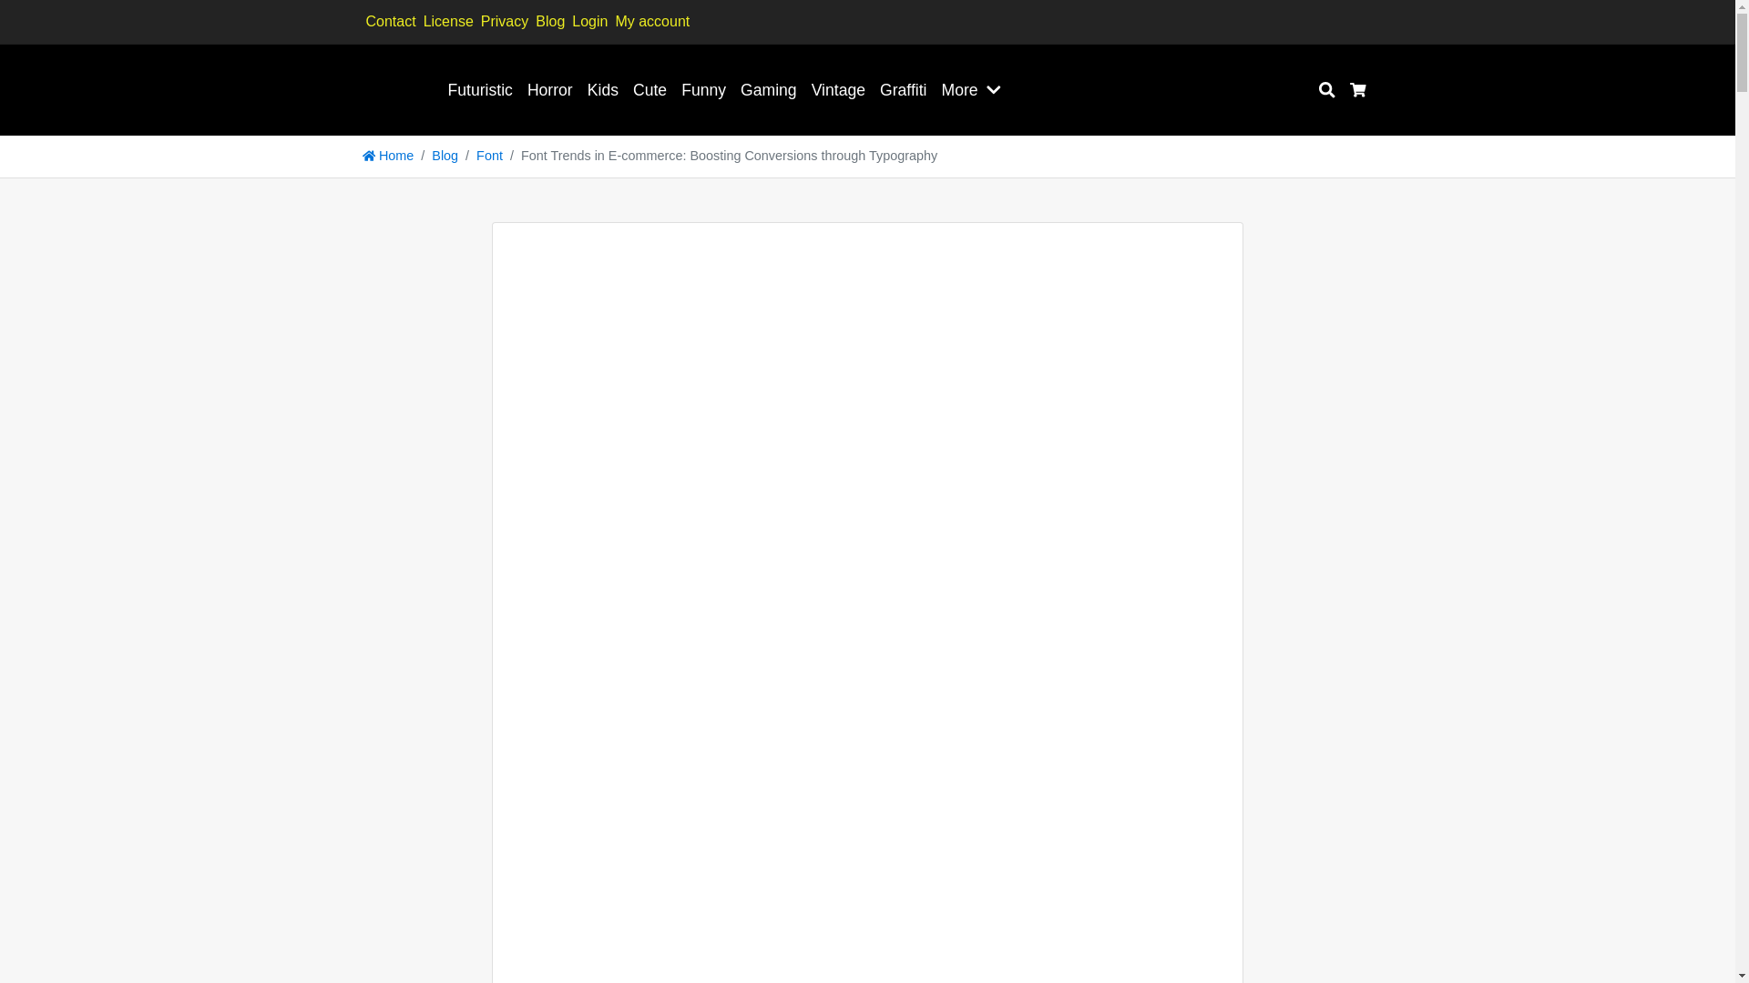 This screenshot has height=983, width=1749. What do you see at coordinates (479, 89) in the screenshot?
I see `Futuristic` at bounding box center [479, 89].